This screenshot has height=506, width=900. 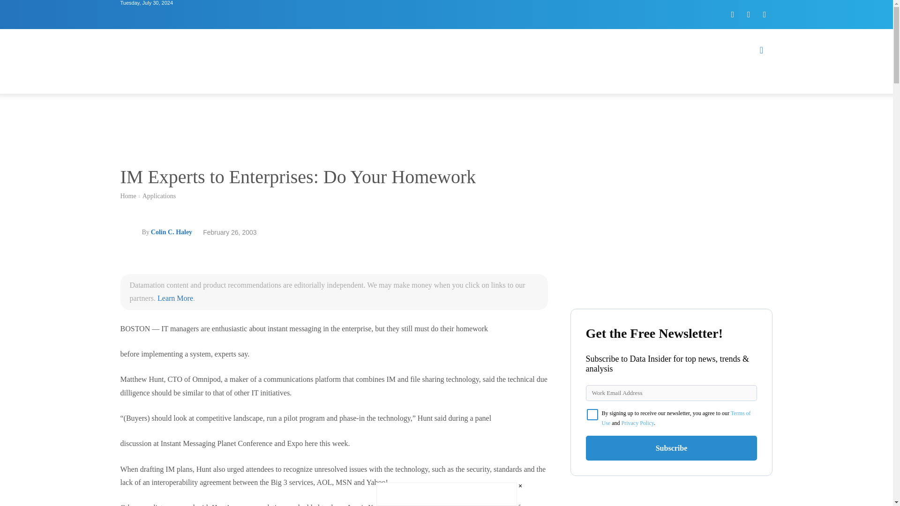 I want to click on Colin C. Haley, so click(x=172, y=232).